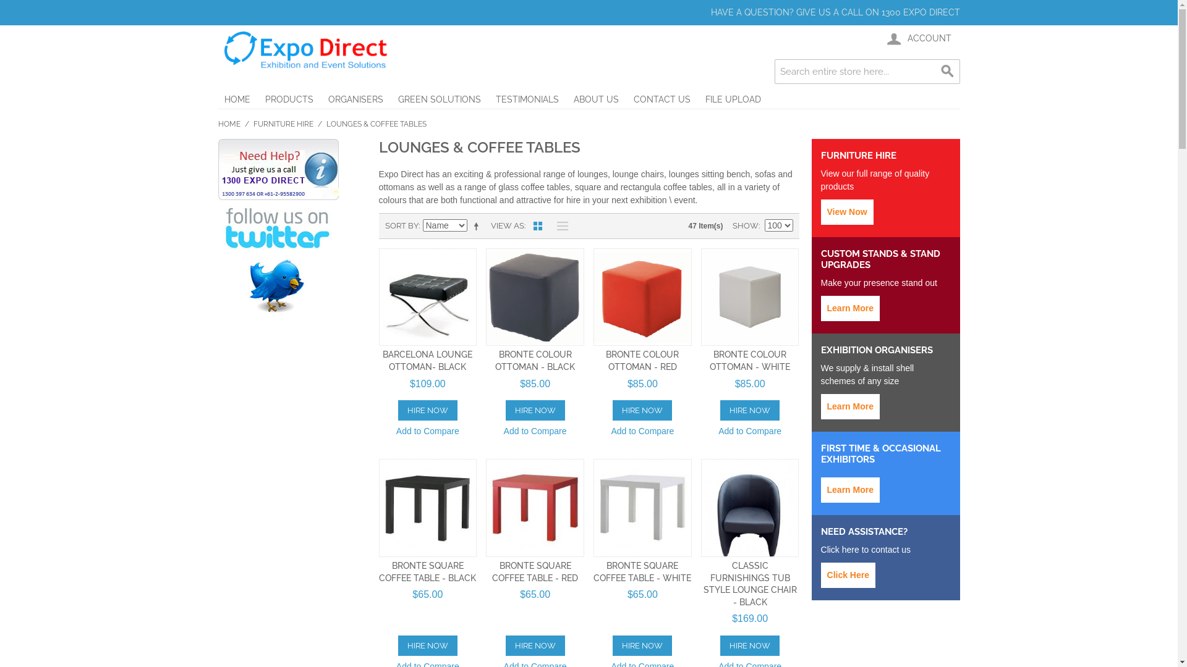 The width and height of the screenshot is (1187, 667). What do you see at coordinates (642, 432) in the screenshot?
I see `Add to Compare` at bounding box center [642, 432].